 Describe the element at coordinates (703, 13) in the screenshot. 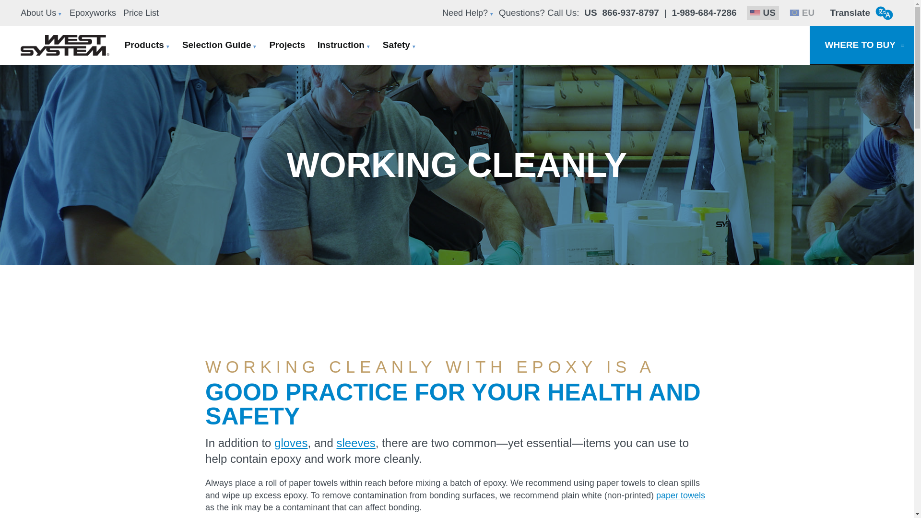

I see `1-989-684-7286` at that location.